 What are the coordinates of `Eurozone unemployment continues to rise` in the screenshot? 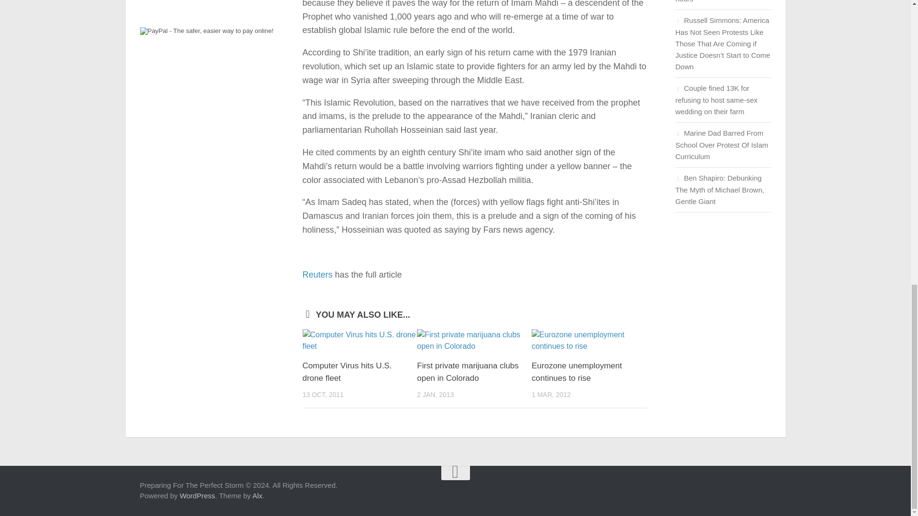 It's located at (577, 372).